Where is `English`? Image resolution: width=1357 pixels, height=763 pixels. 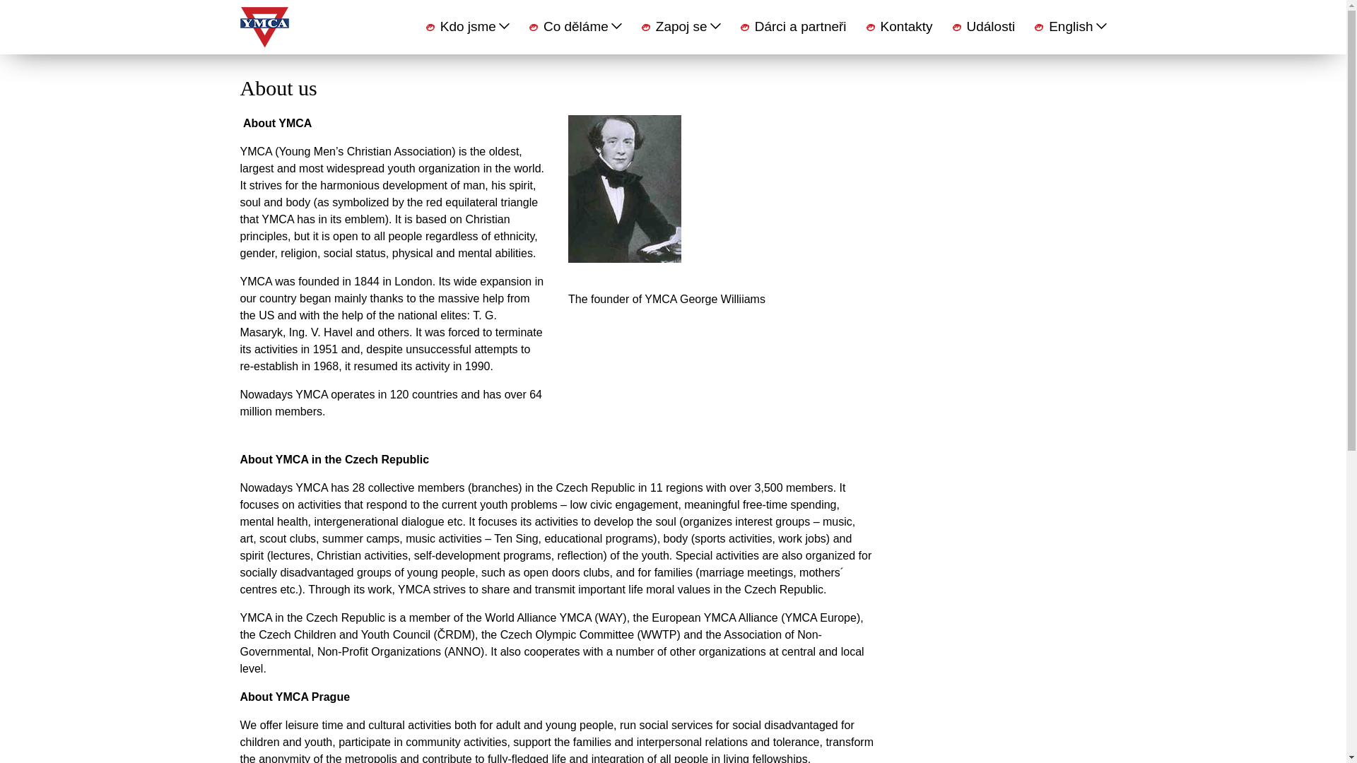
English is located at coordinates (1077, 25).